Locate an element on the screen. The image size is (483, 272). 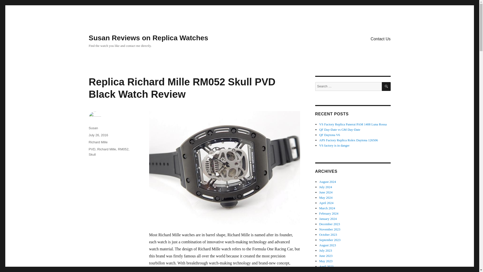
July 26, 2016 is located at coordinates (98, 135).